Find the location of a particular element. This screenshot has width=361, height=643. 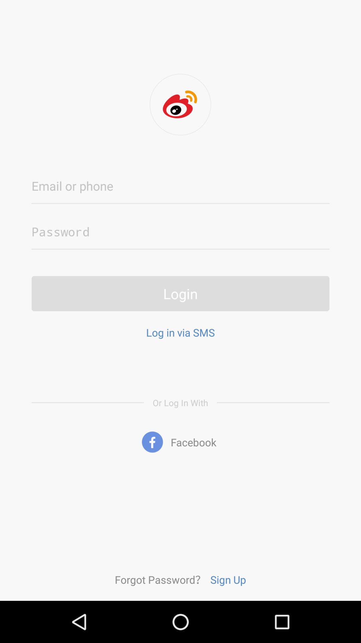

open the icon to the left of sign up icon is located at coordinates (160, 579).